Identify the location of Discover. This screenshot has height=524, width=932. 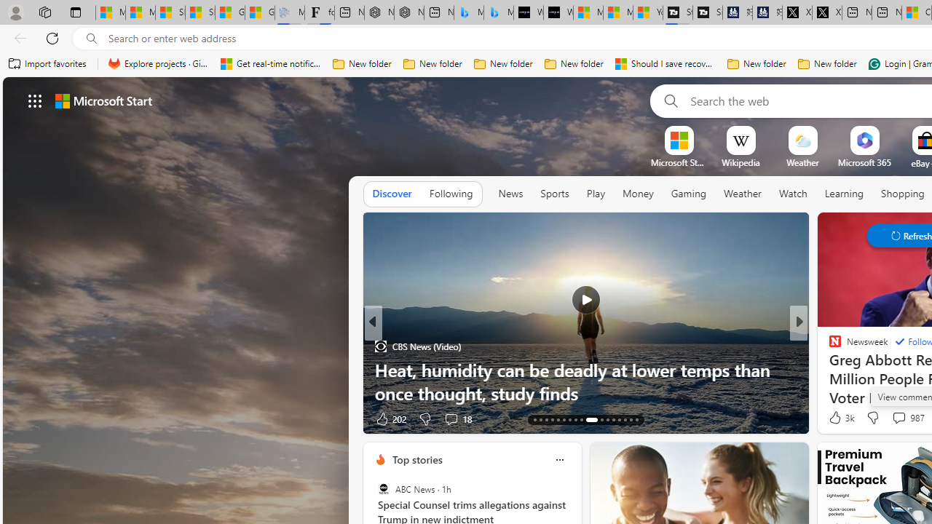
(392, 194).